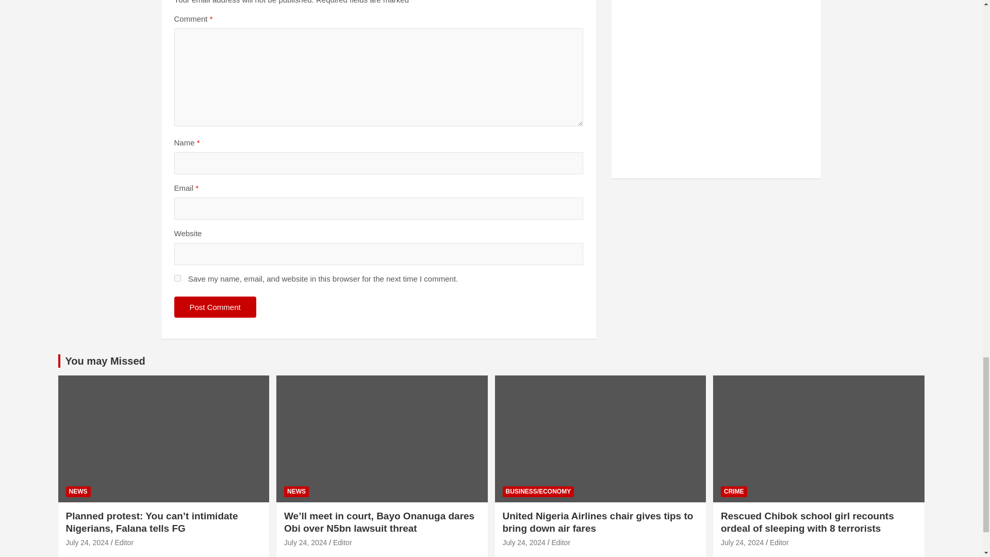 This screenshot has width=990, height=557. Describe the element at coordinates (215, 306) in the screenshot. I see `Post Comment` at that location.